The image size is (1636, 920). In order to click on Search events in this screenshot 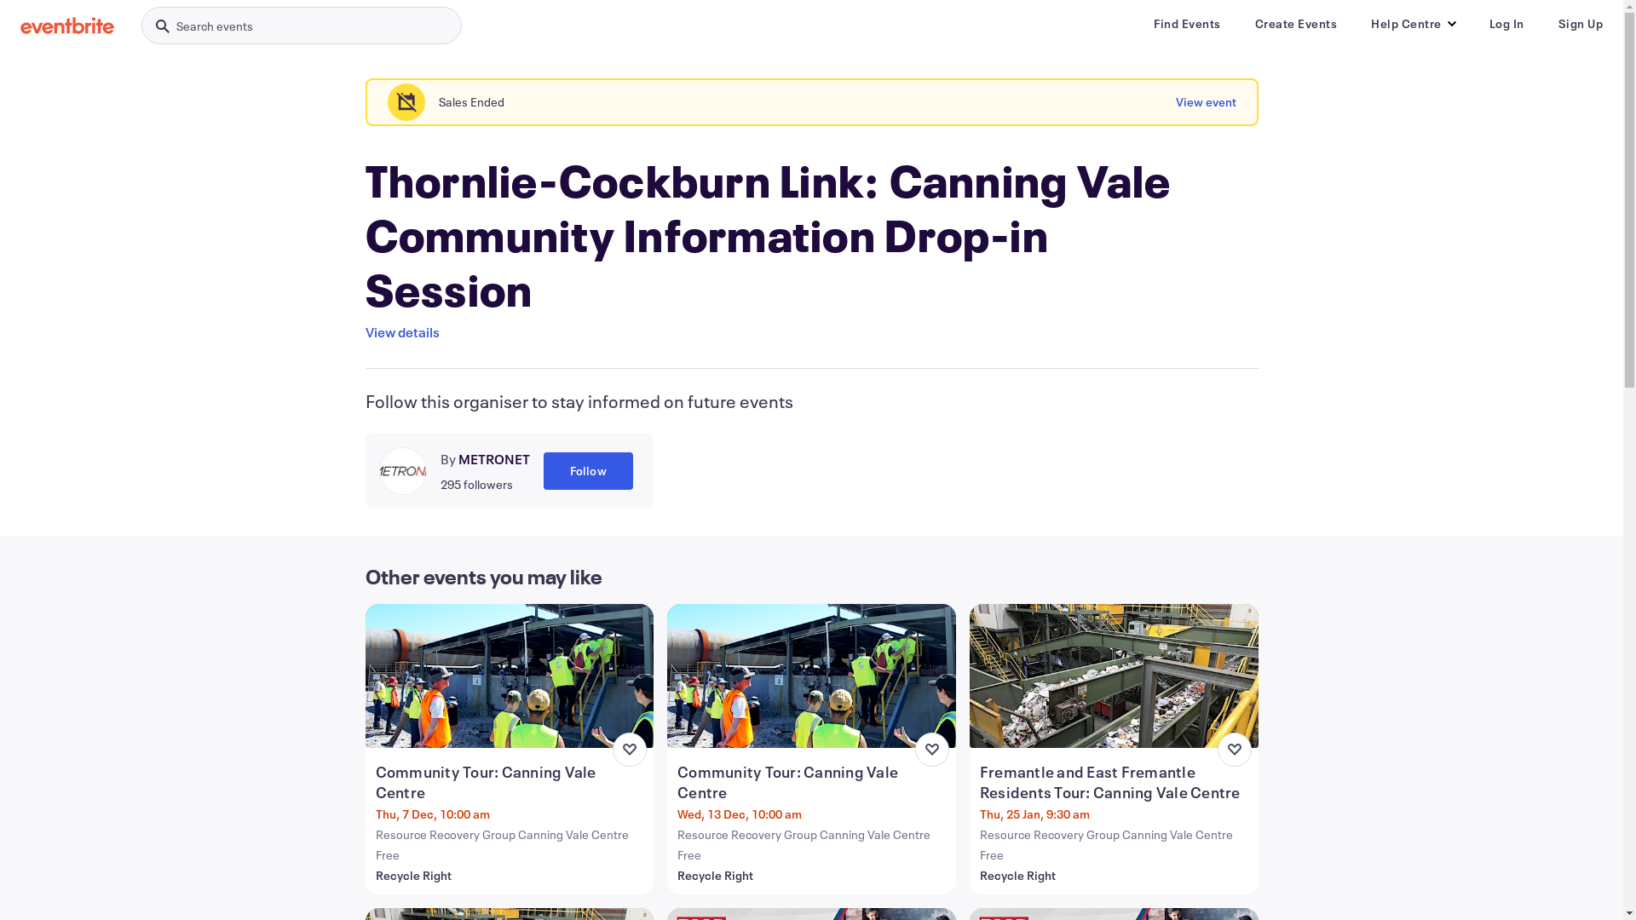, I will do `click(302, 26)`.